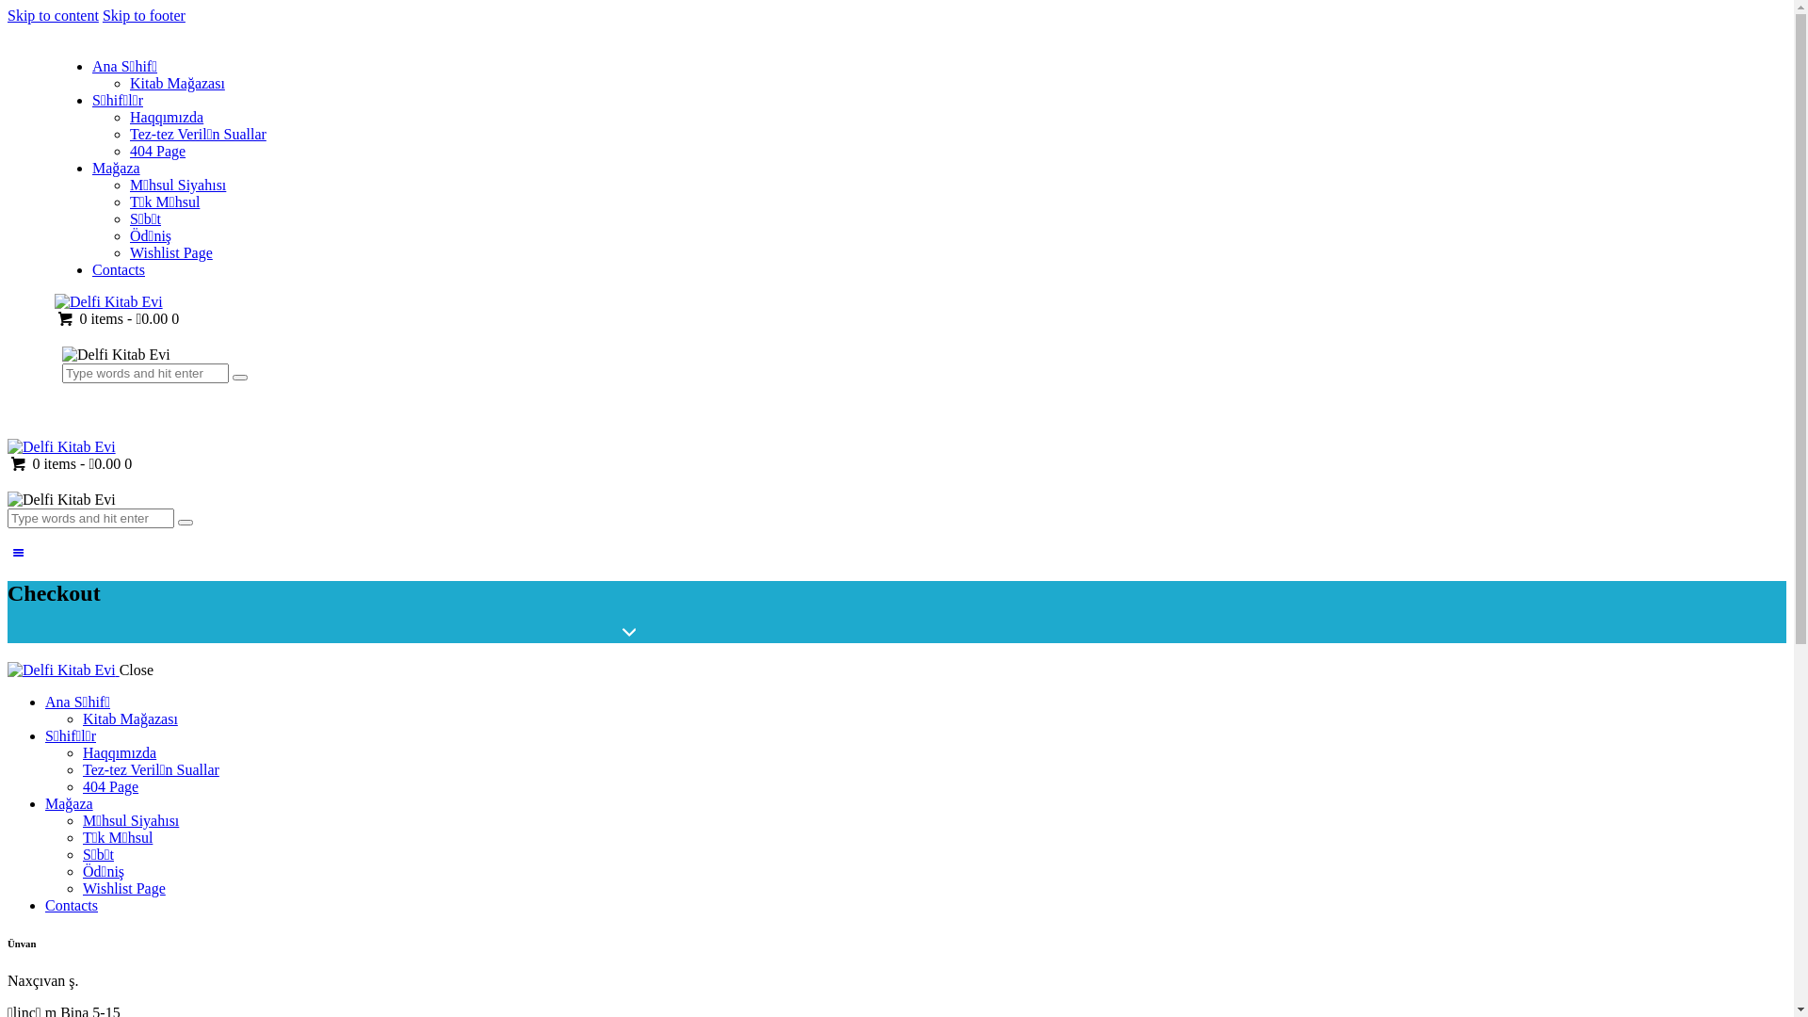 This screenshot has height=1017, width=1808. I want to click on Wishlist Page, so click(124, 889).